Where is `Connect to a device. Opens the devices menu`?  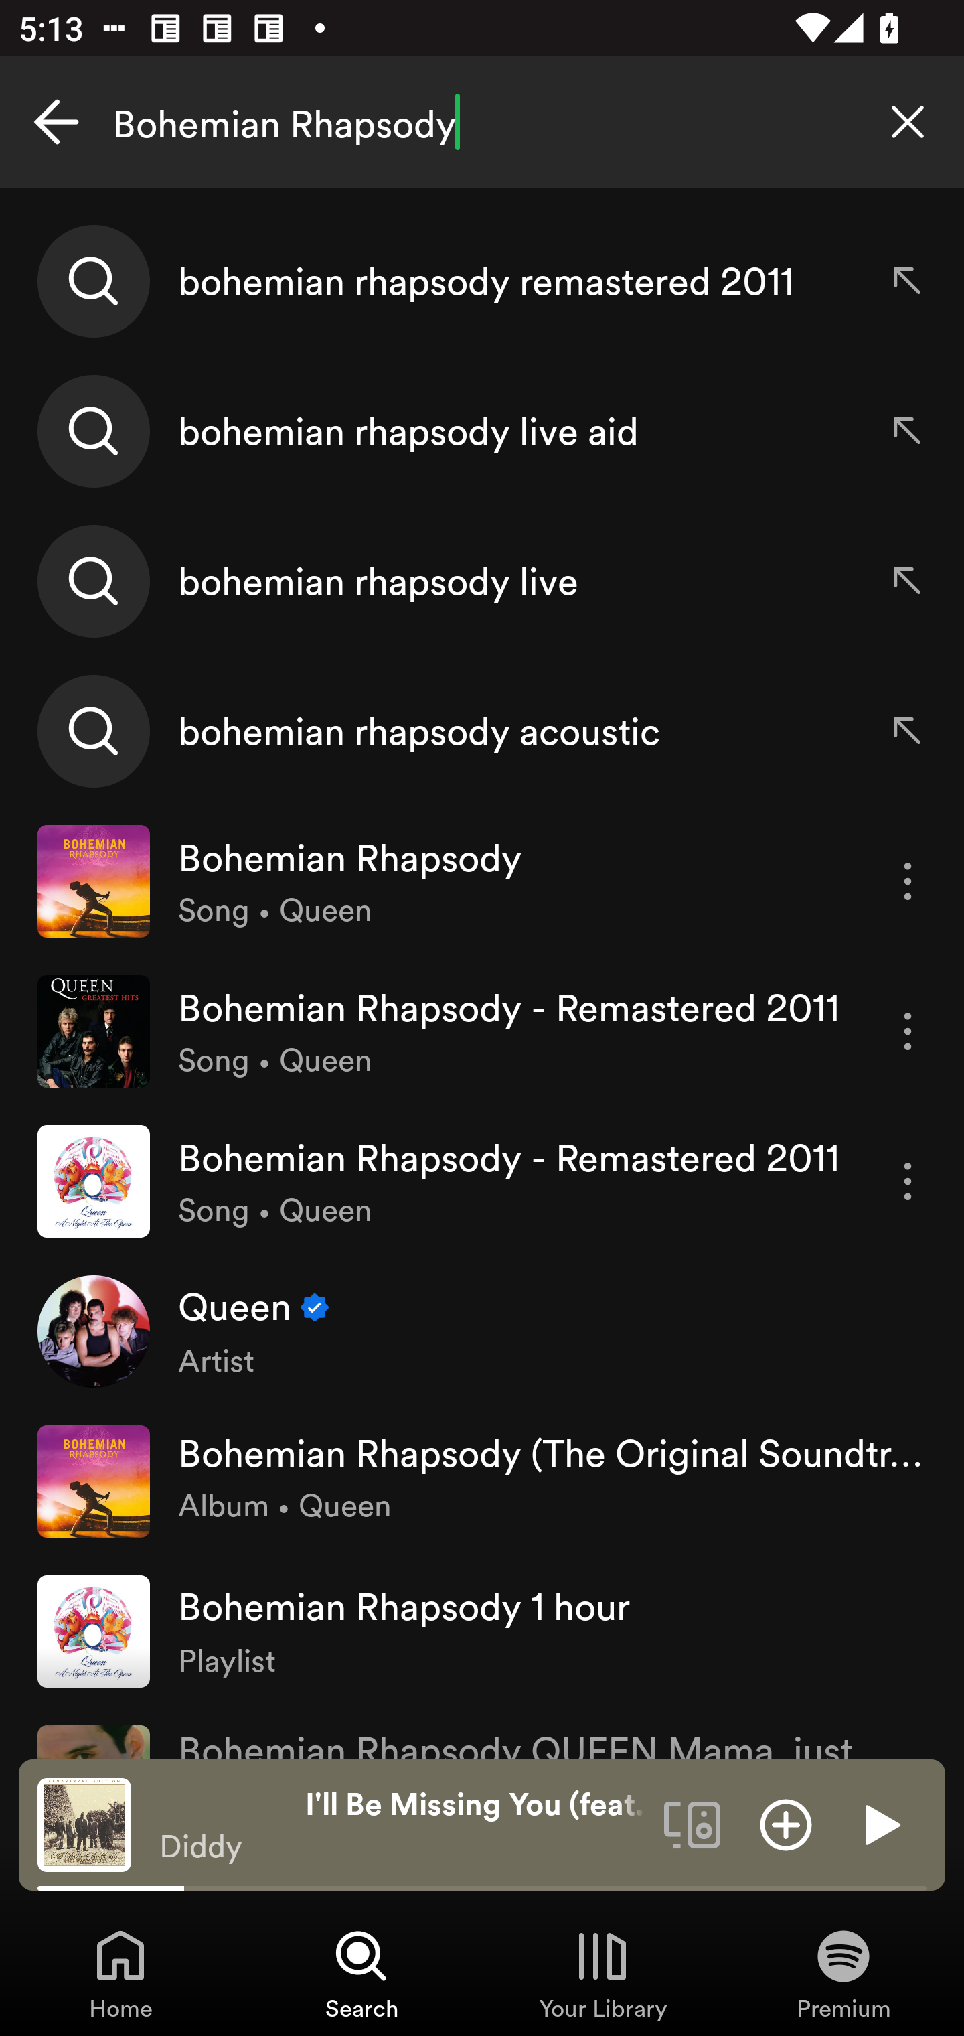 Connect to a device. Opens the devices menu is located at coordinates (692, 1824).